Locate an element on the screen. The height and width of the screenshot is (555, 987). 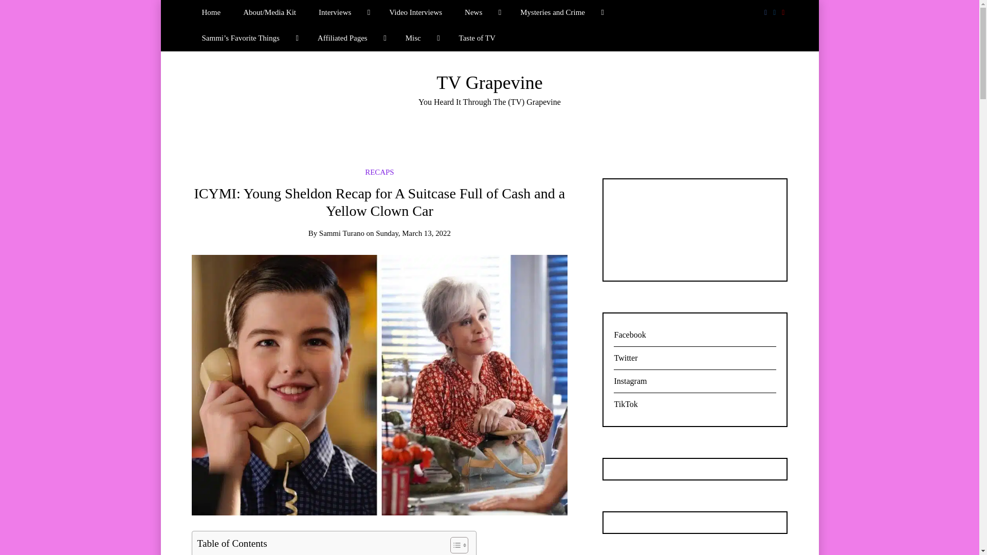
Mysteries and Crime is located at coordinates (560, 12).